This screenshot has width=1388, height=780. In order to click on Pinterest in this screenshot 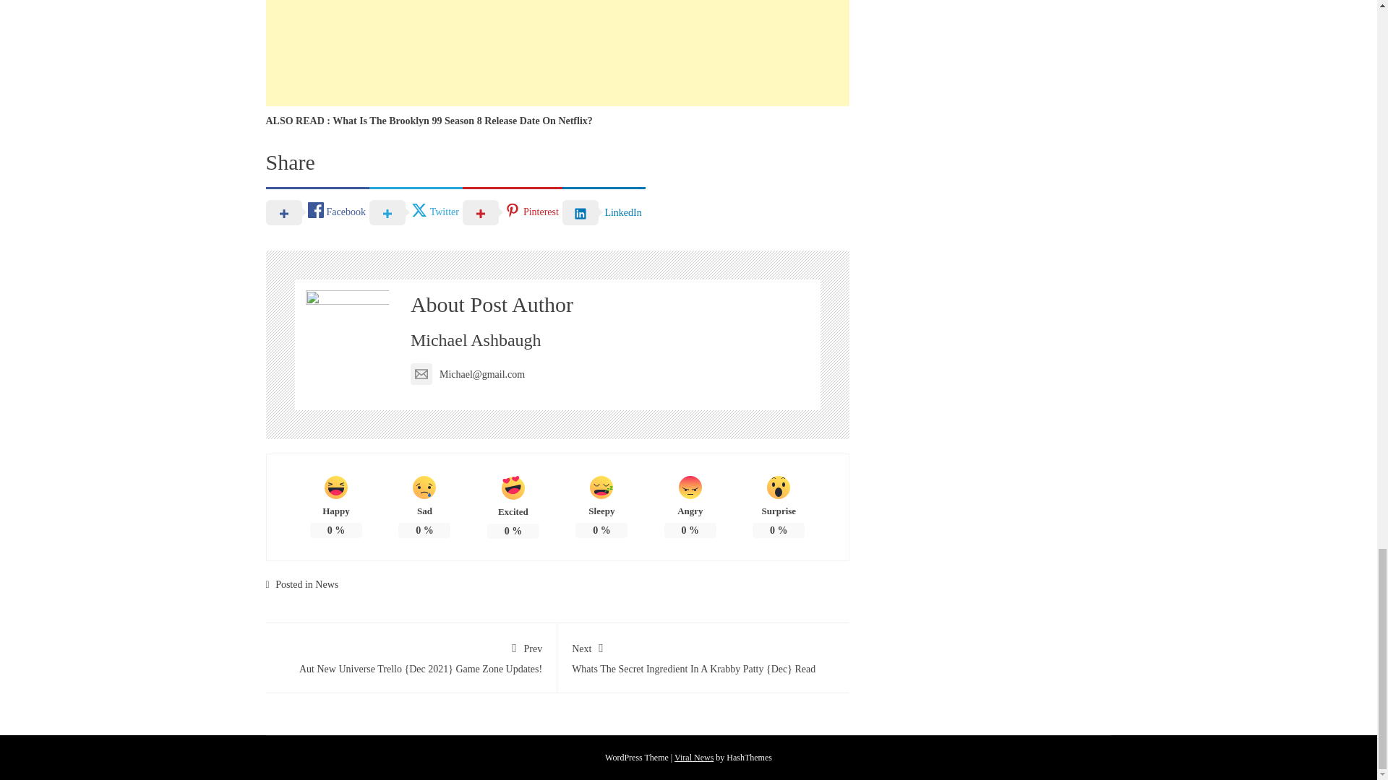, I will do `click(512, 212)`.